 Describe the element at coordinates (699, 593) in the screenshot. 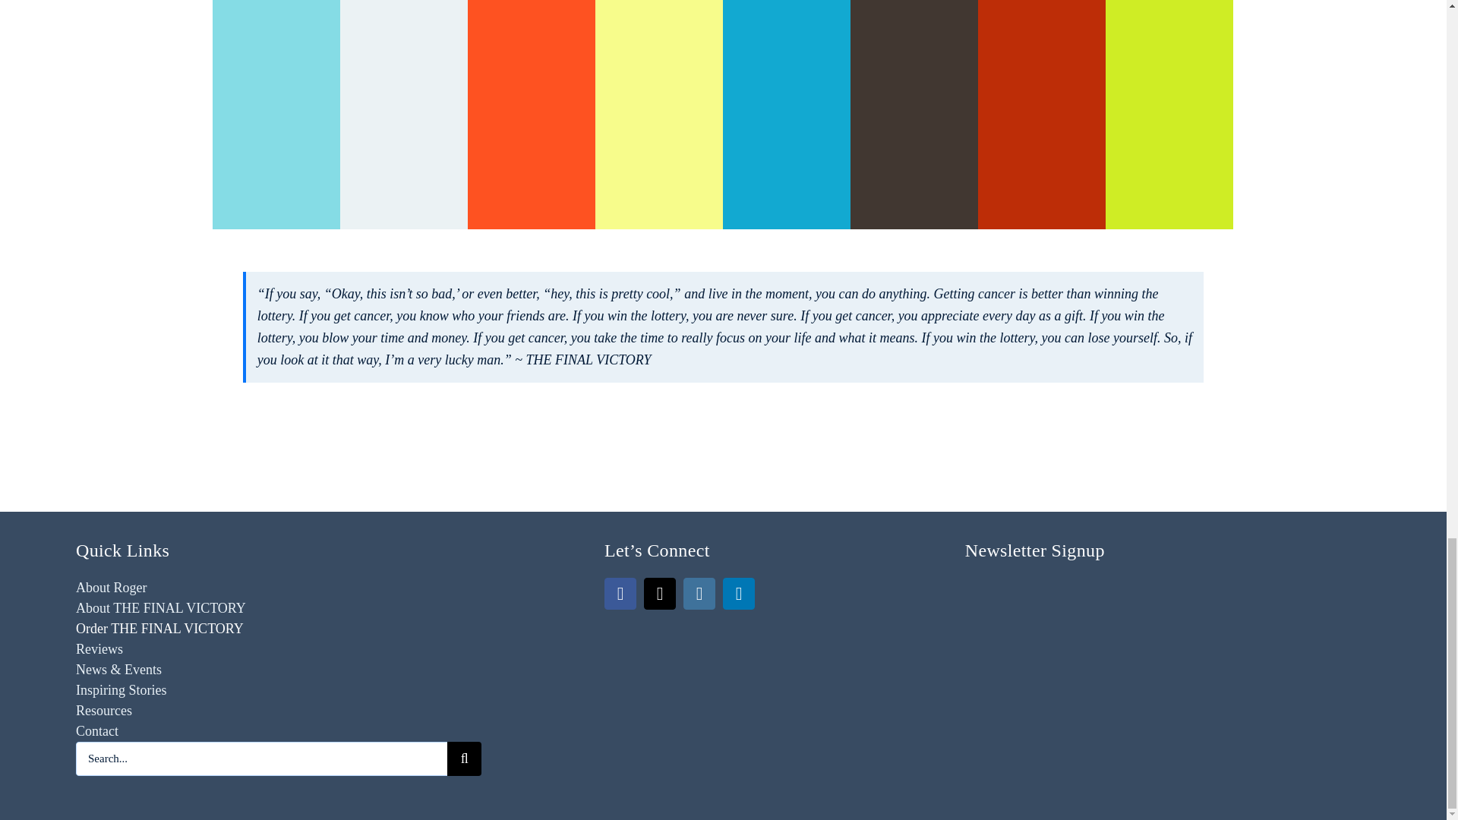

I see `Instagram` at that location.